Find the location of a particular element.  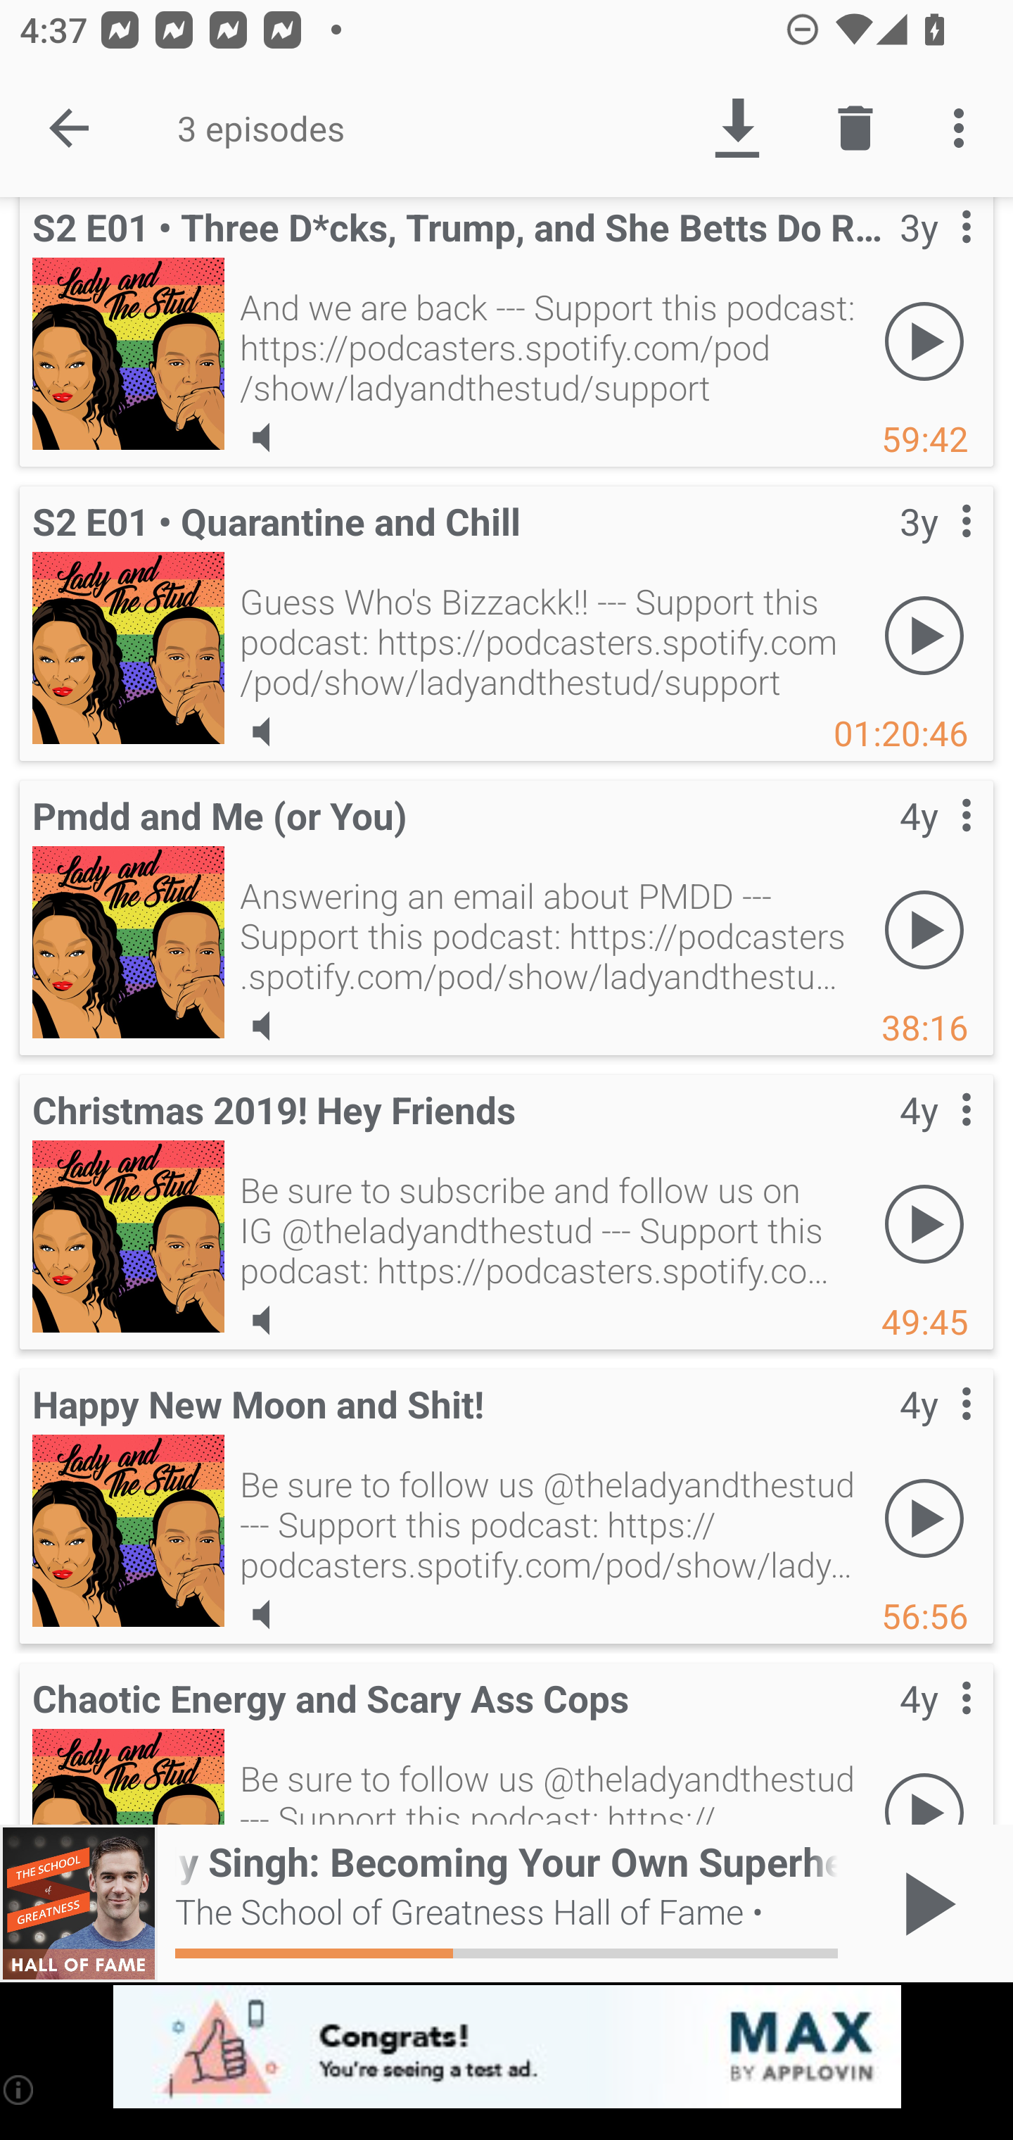

Contextual menu is located at coordinates (936, 254).